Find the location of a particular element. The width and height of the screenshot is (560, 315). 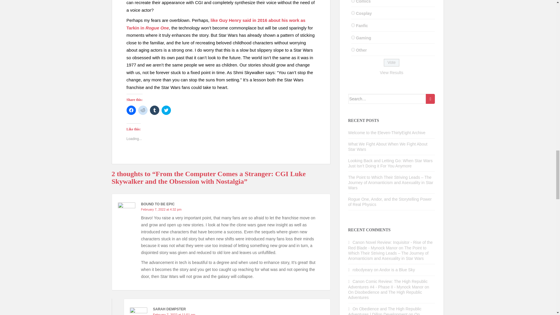

View Results Of This Poll is located at coordinates (391, 72).